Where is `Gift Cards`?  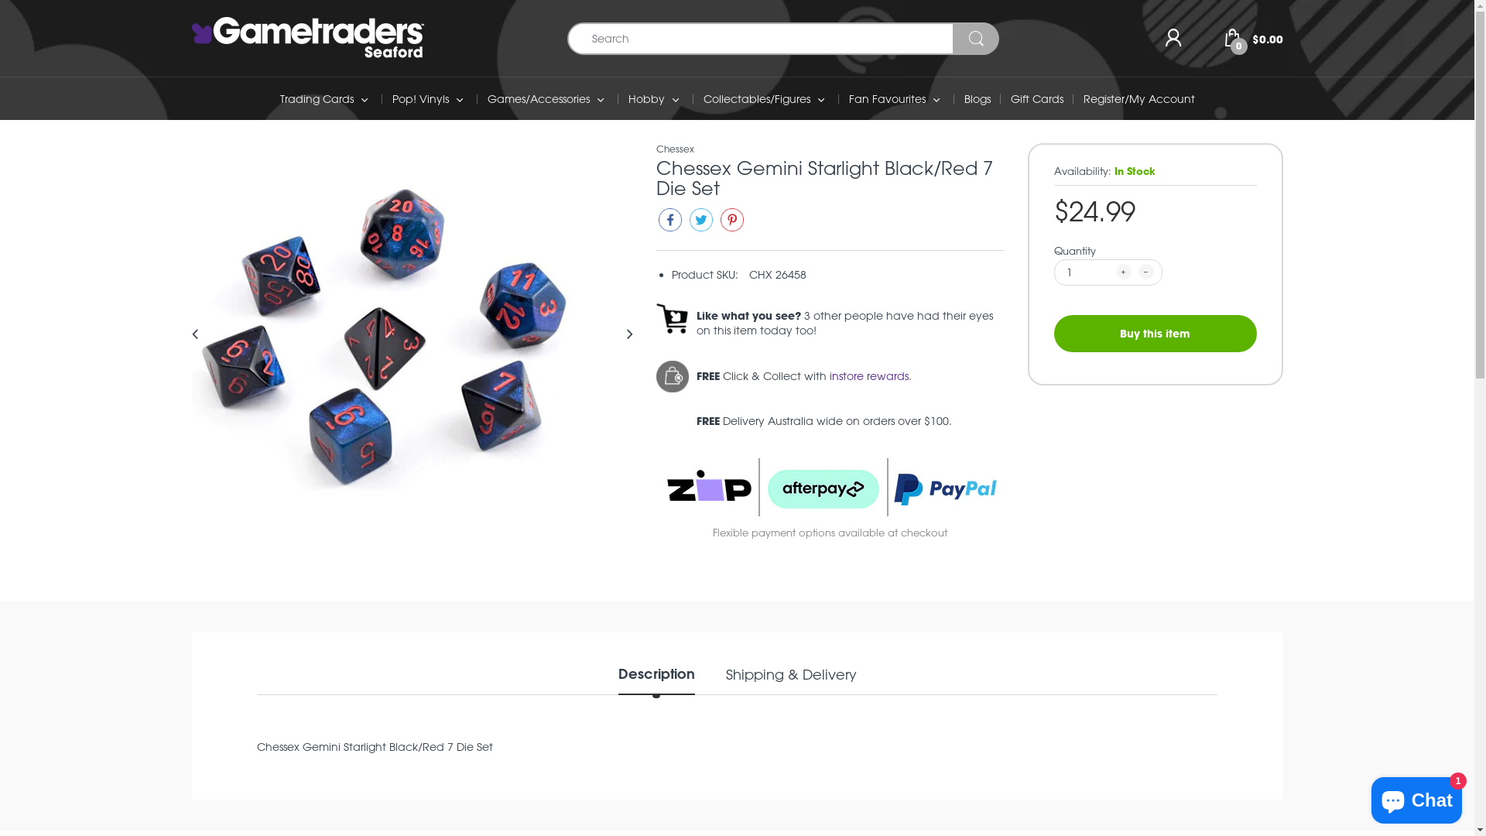
Gift Cards is located at coordinates (1037, 99).